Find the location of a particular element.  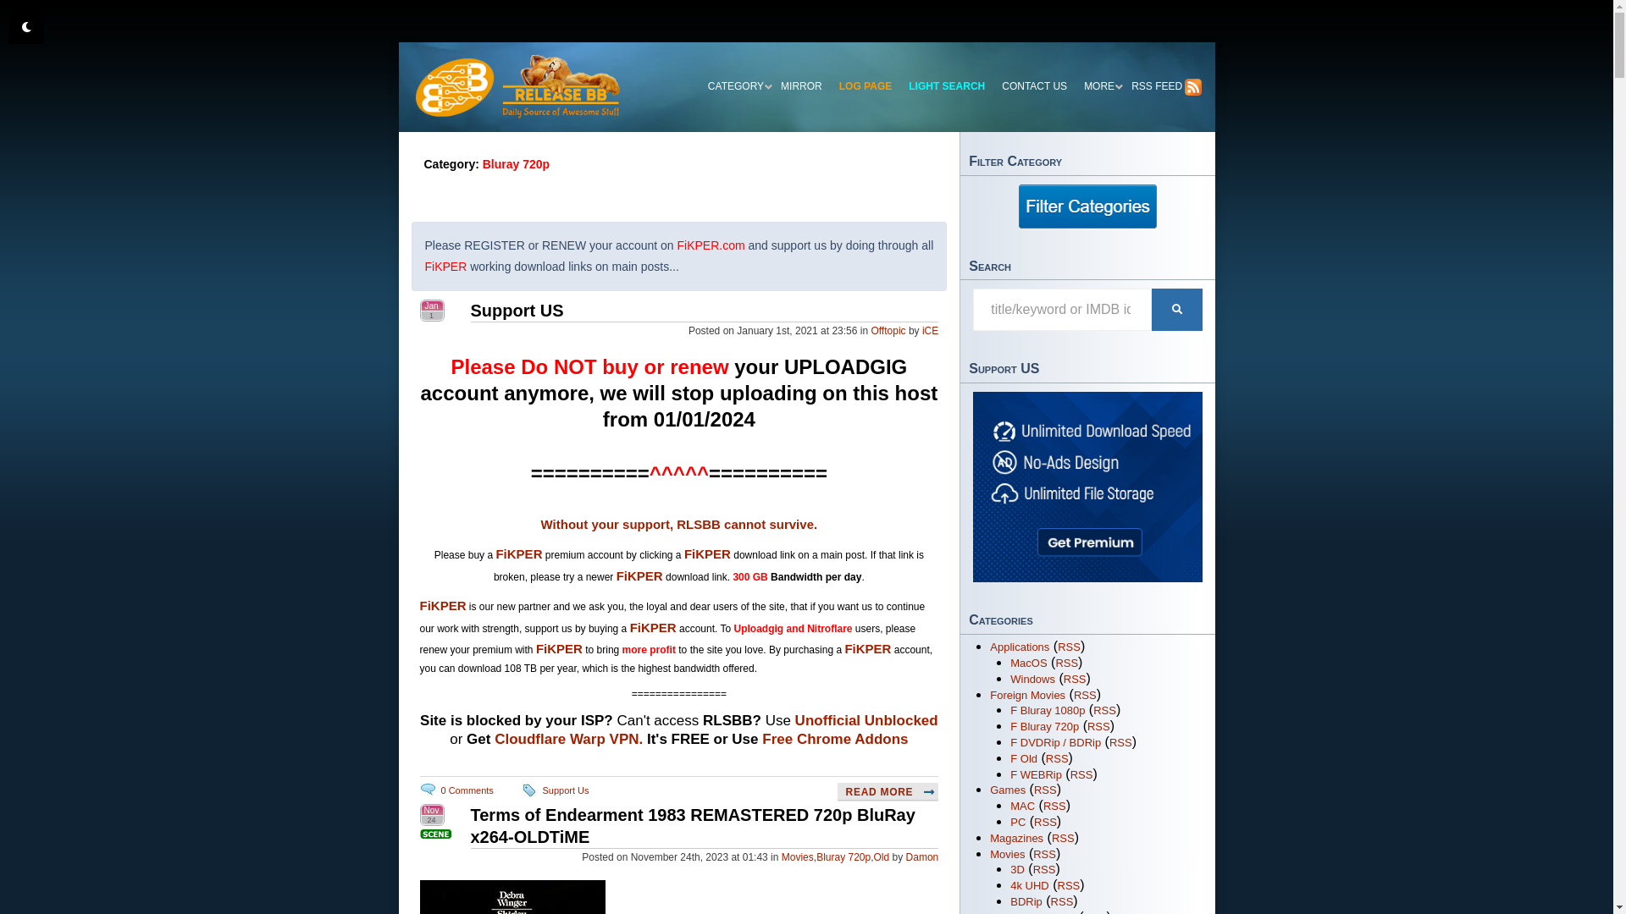

Offtopic is located at coordinates (888, 331).